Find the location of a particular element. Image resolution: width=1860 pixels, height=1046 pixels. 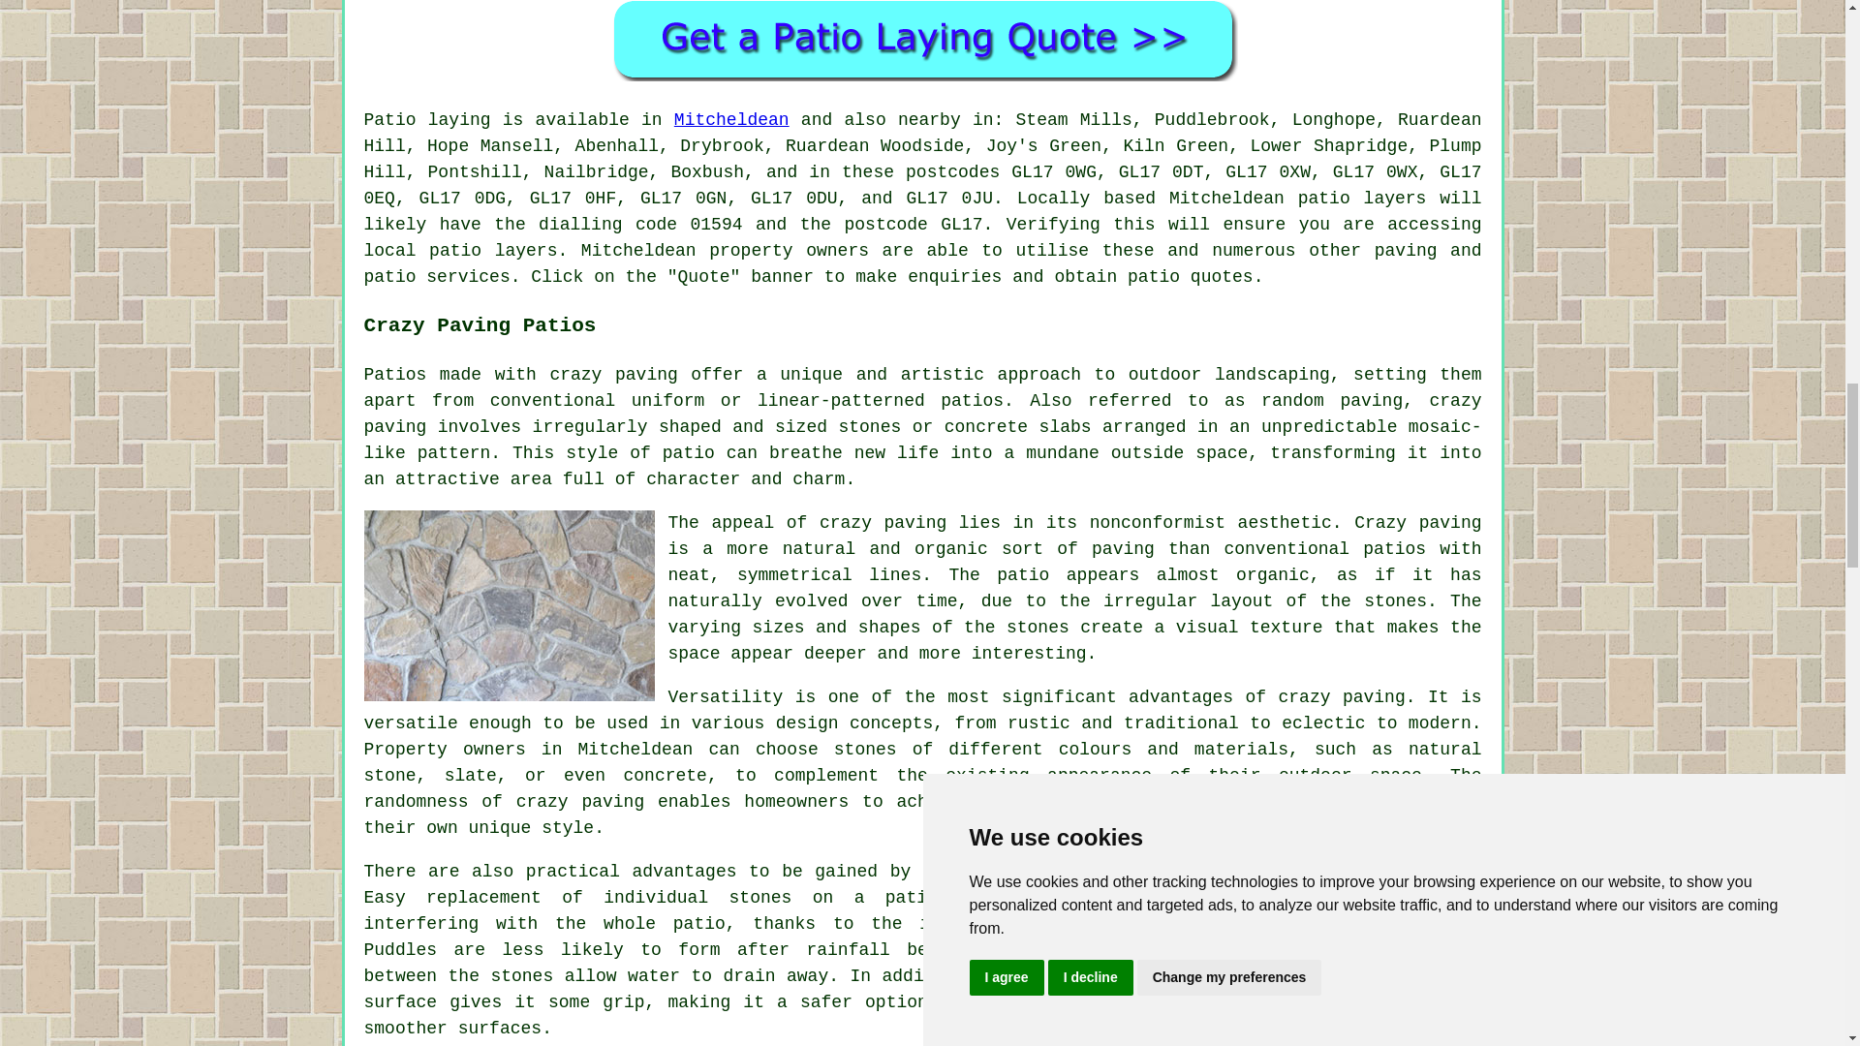

crazy paving is located at coordinates (581, 802).